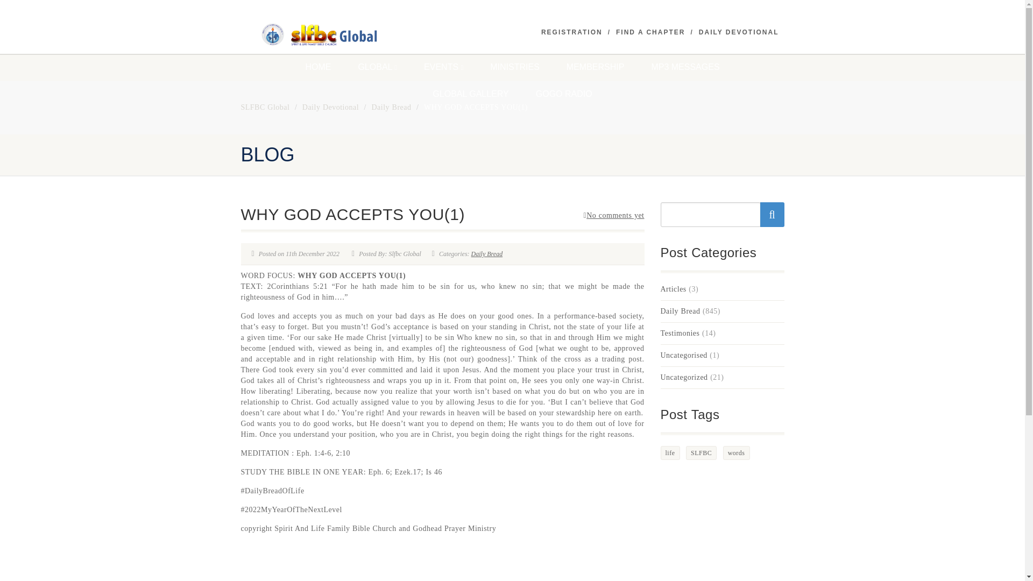 Image resolution: width=1033 pixels, height=581 pixels. What do you see at coordinates (684, 67) in the screenshot?
I see `MP3 MESSAGES` at bounding box center [684, 67].